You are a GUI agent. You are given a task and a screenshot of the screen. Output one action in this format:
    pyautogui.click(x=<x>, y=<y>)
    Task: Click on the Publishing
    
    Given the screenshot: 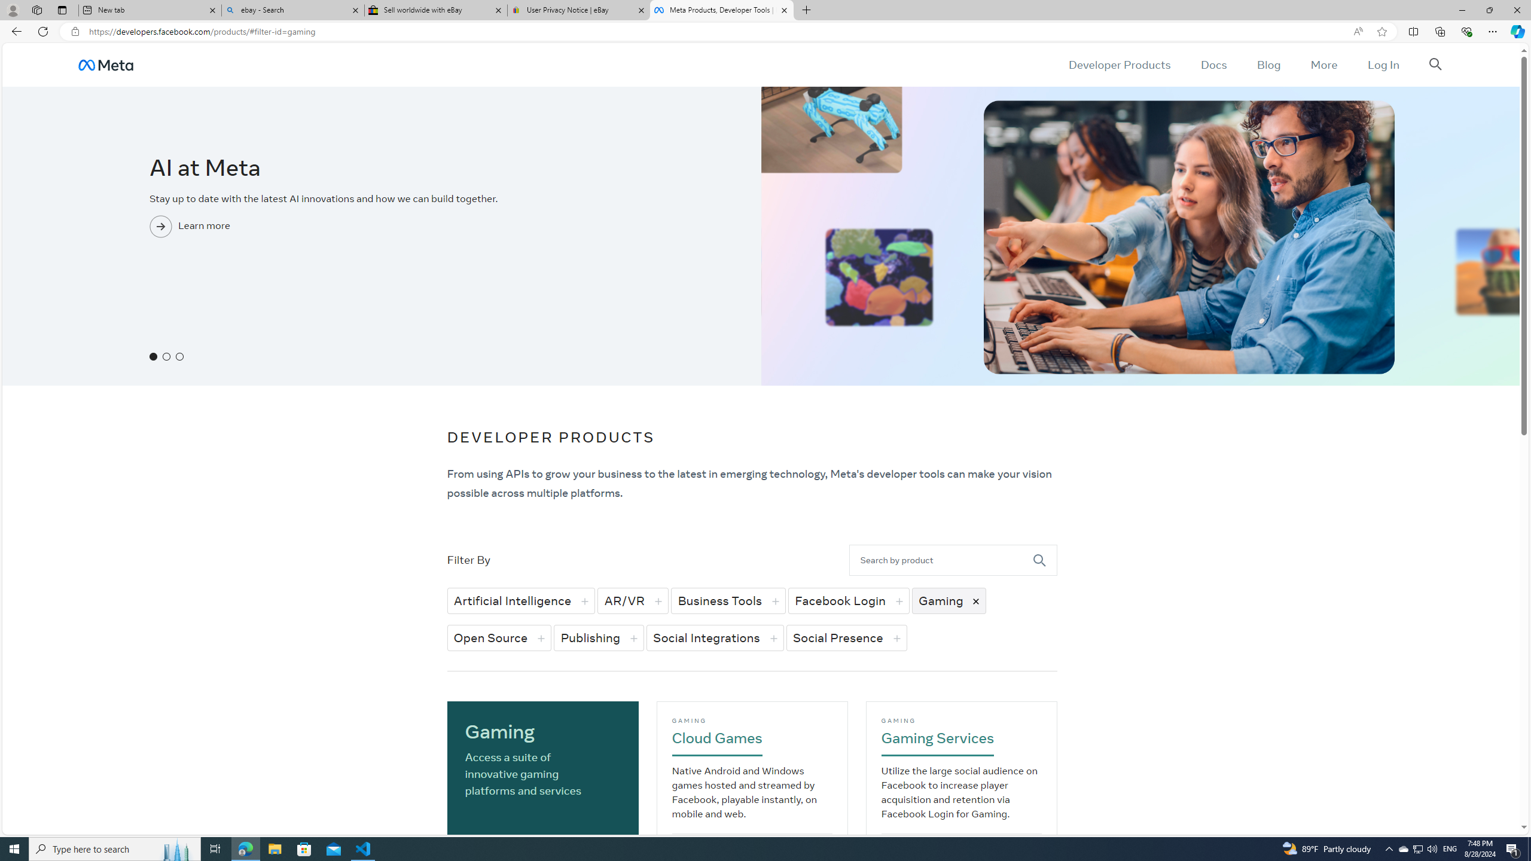 What is the action you would take?
    pyautogui.click(x=599, y=637)
    